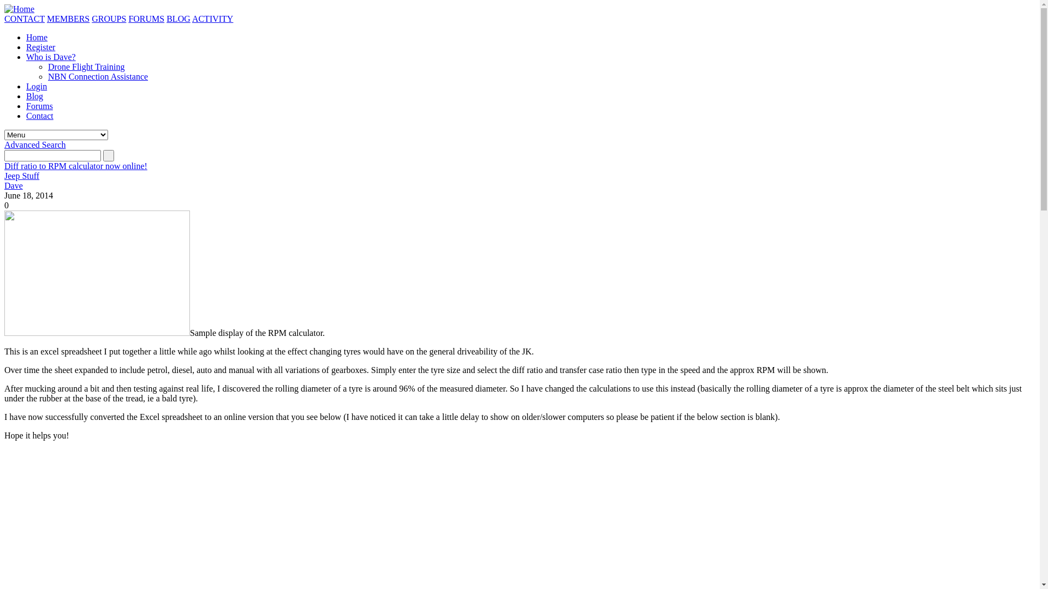 This screenshot has height=589, width=1048. Describe the element at coordinates (213, 19) in the screenshot. I see `ACTIVITY` at that location.